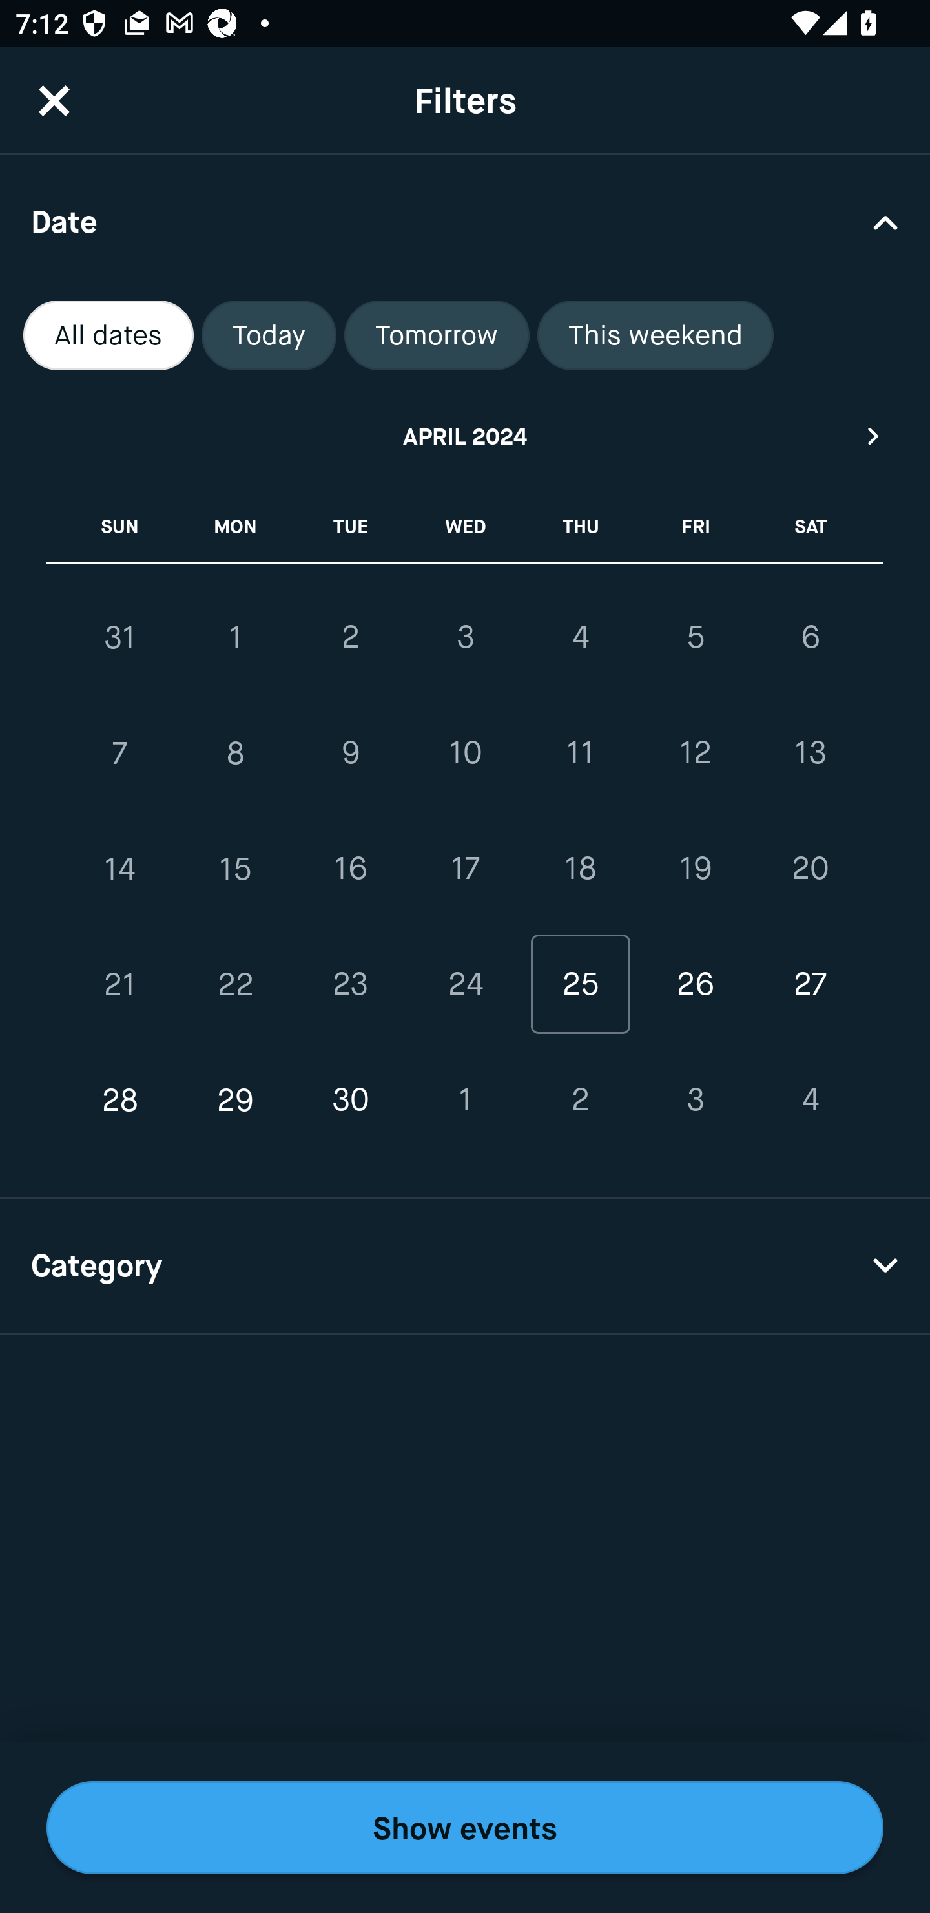 This screenshot has height=1913, width=930. I want to click on Today, so click(269, 335).